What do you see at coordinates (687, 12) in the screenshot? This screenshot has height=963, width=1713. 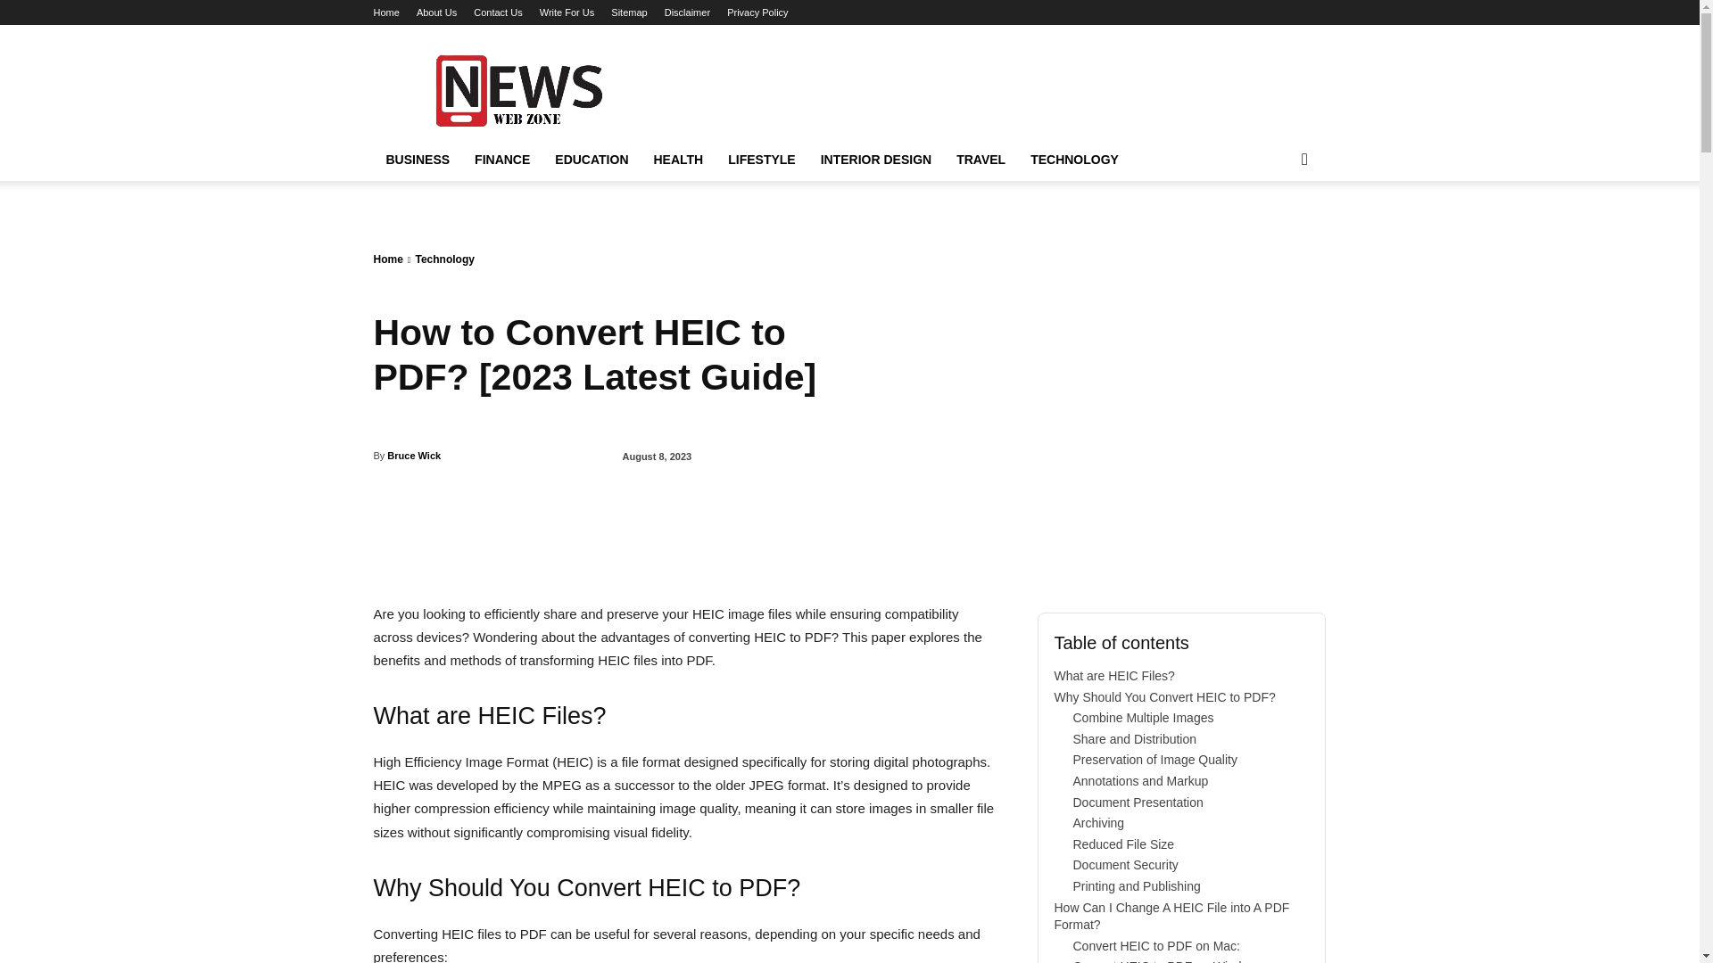 I see `Disclaimer` at bounding box center [687, 12].